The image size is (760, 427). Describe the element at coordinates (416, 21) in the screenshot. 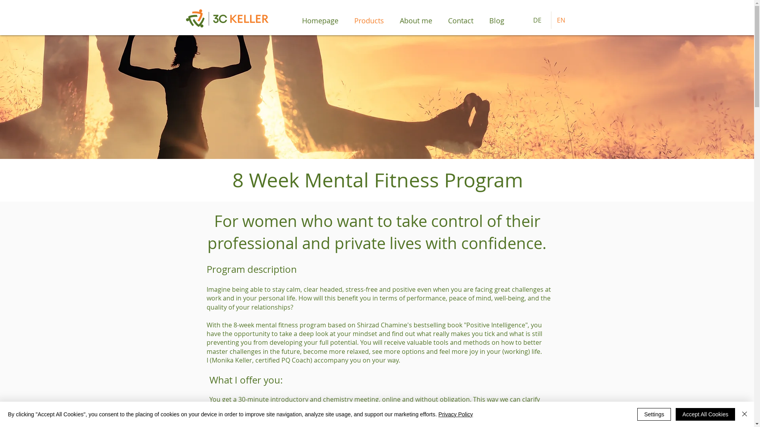

I see `About me` at that location.